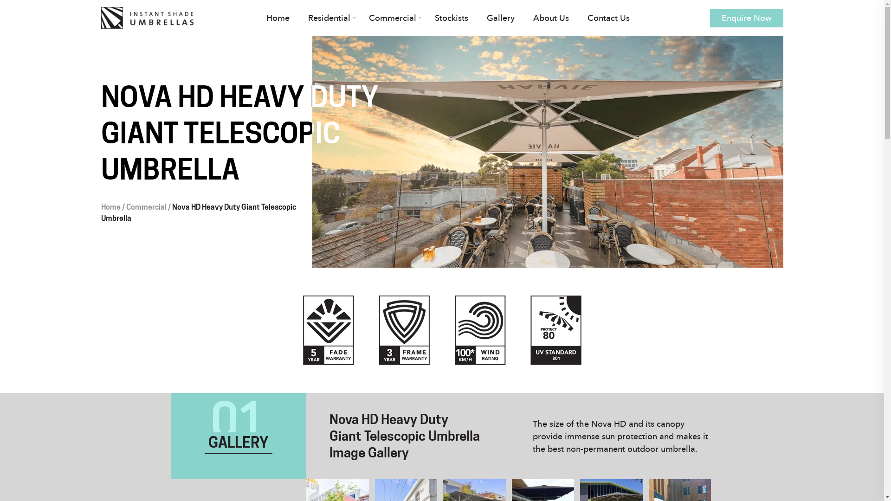  I want to click on Gallery, so click(501, 18).